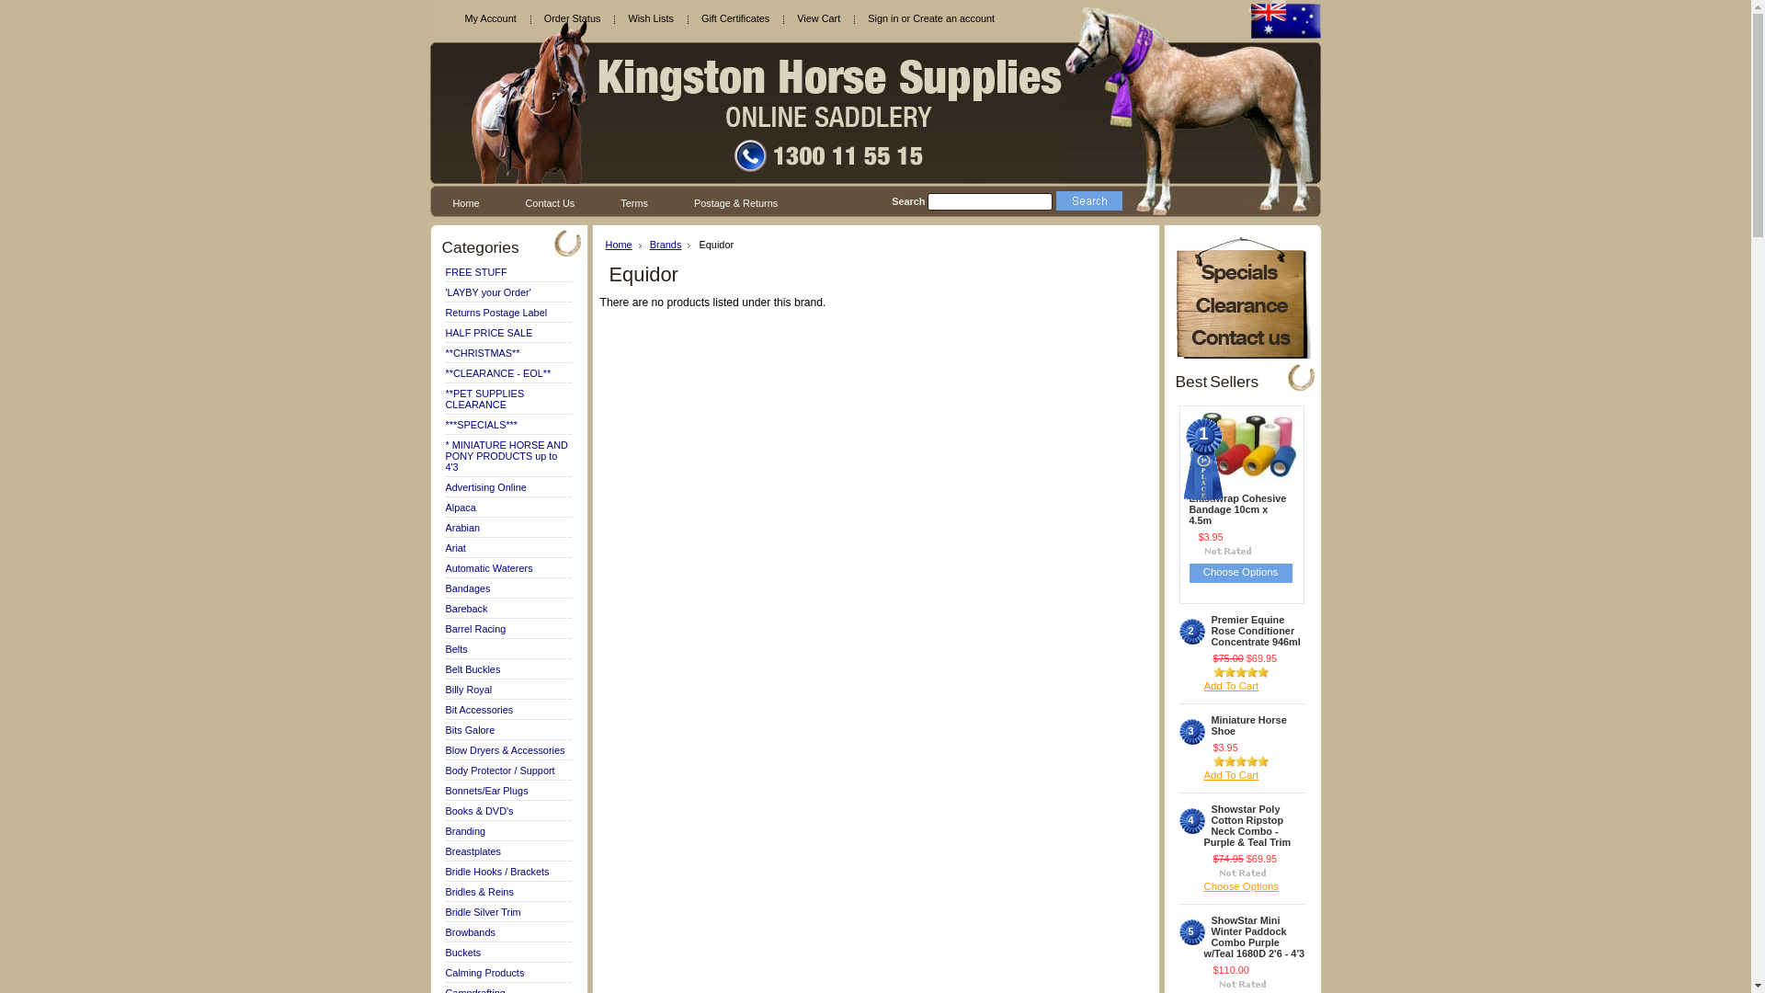  What do you see at coordinates (482, 425) in the screenshot?
I see `***SPECIALS***` at bounding box center [482, 425].